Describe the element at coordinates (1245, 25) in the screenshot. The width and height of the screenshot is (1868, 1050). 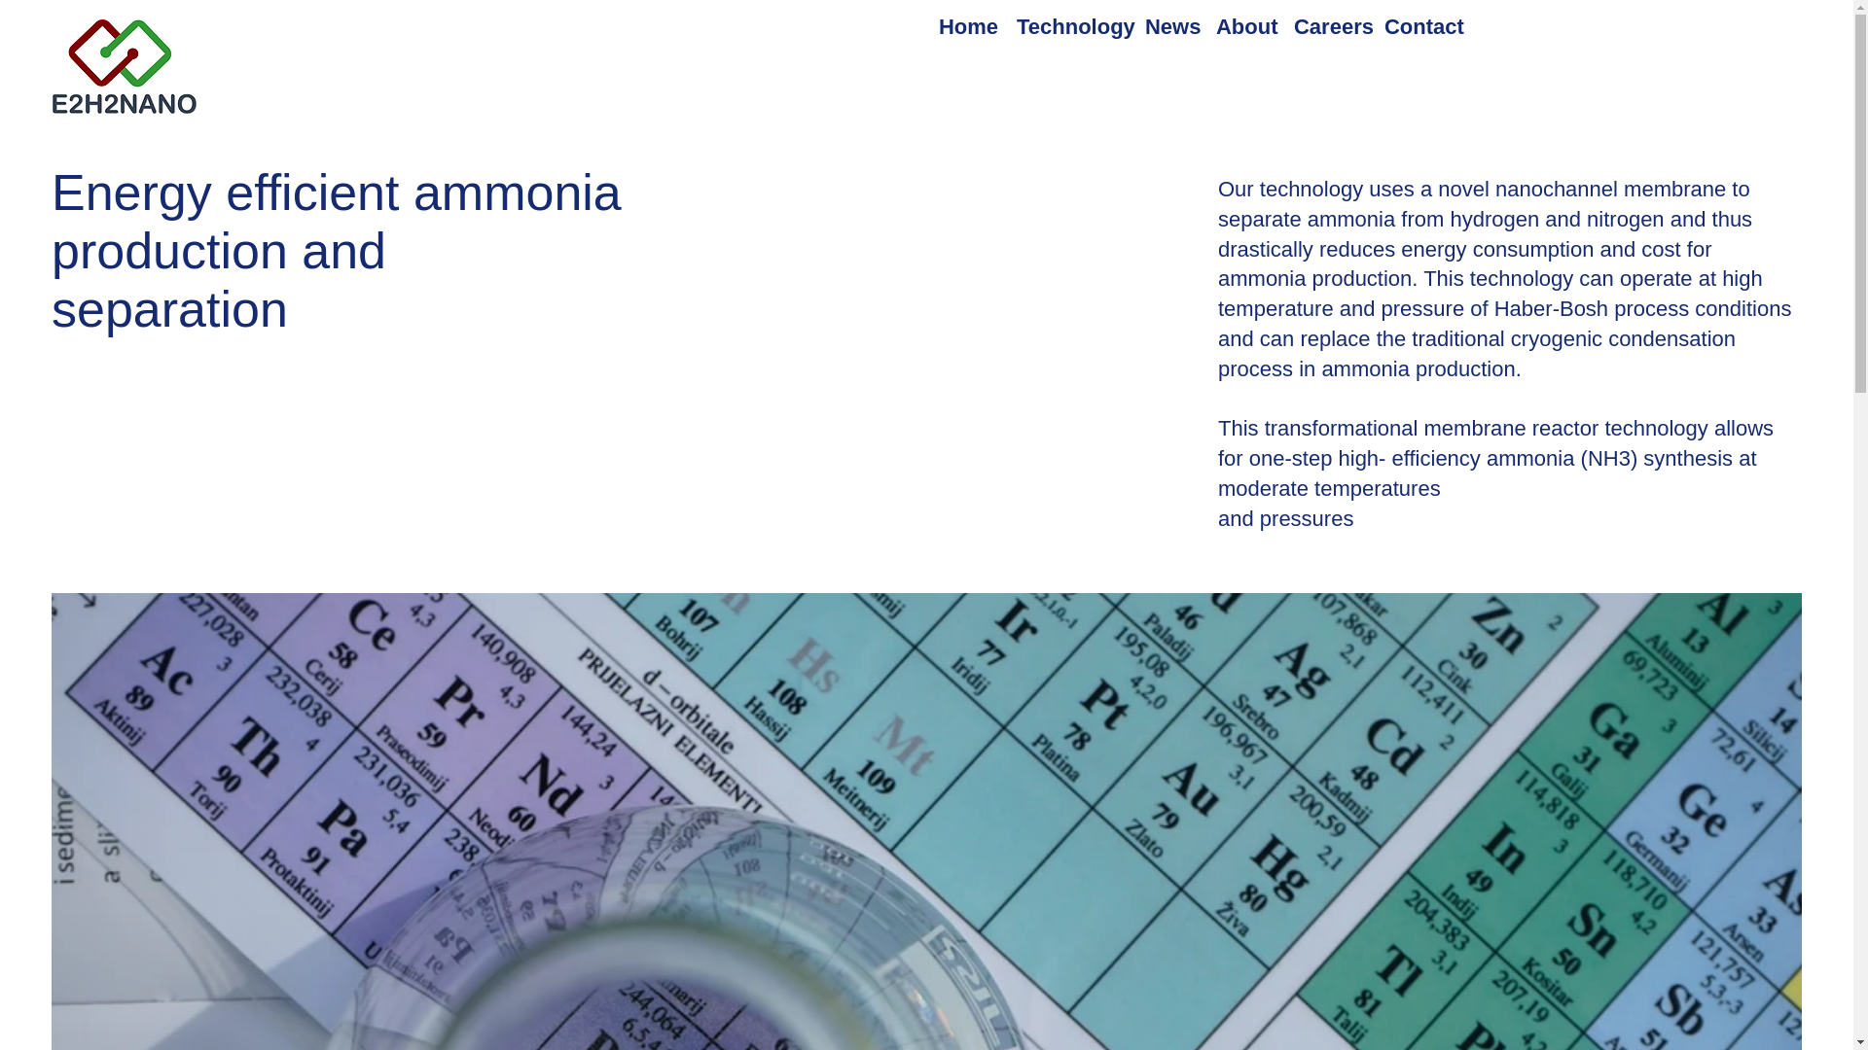
I see `About` at that location.